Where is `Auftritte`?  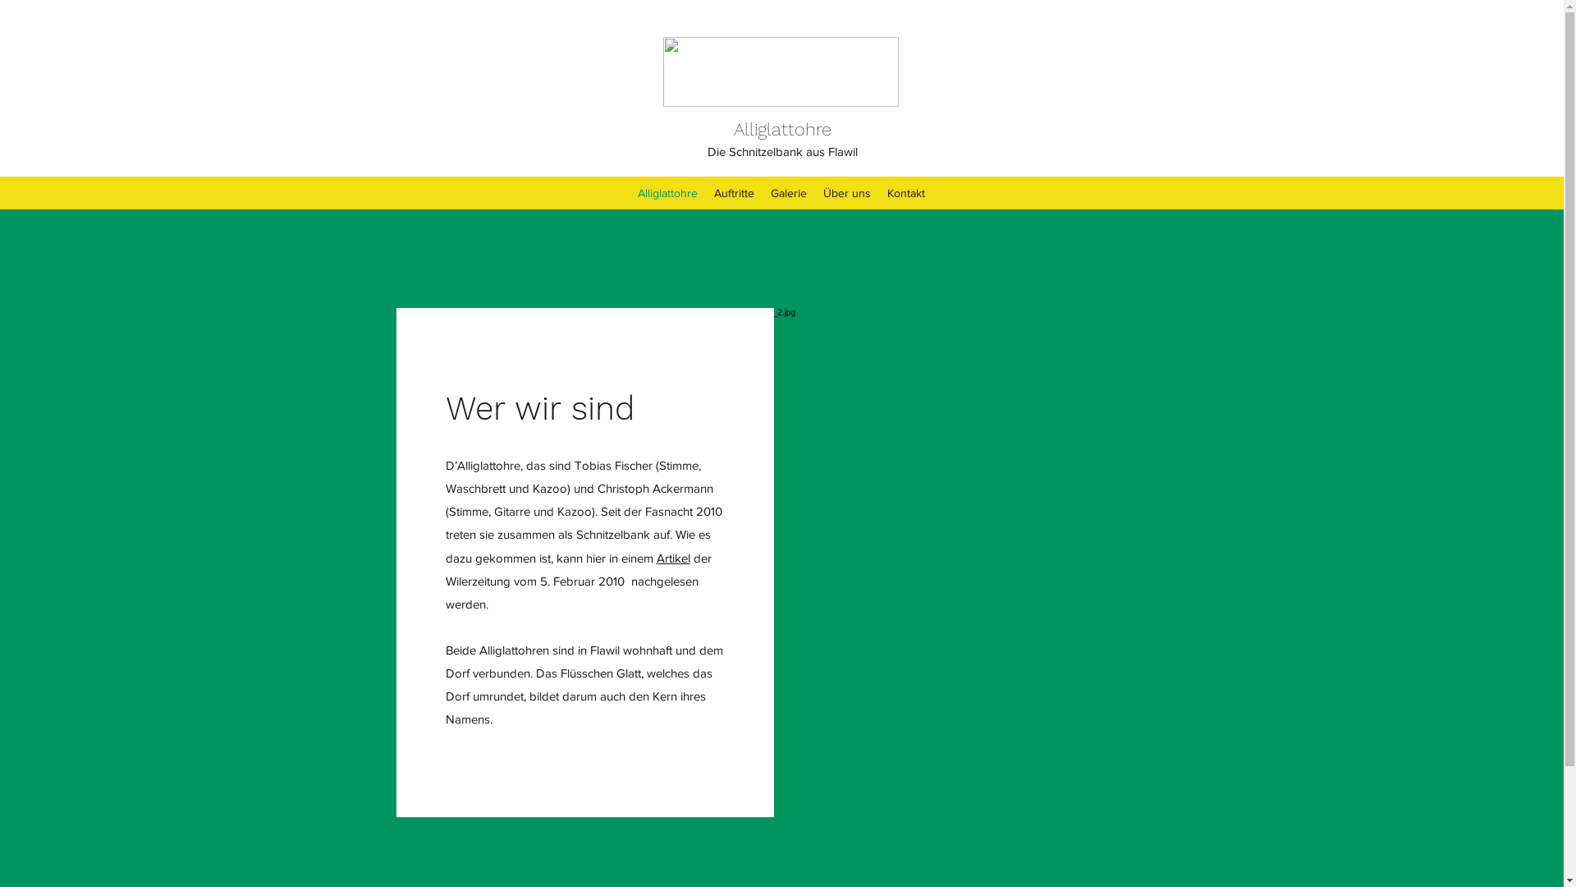 Auftritte is located at coordinates (734, 193).